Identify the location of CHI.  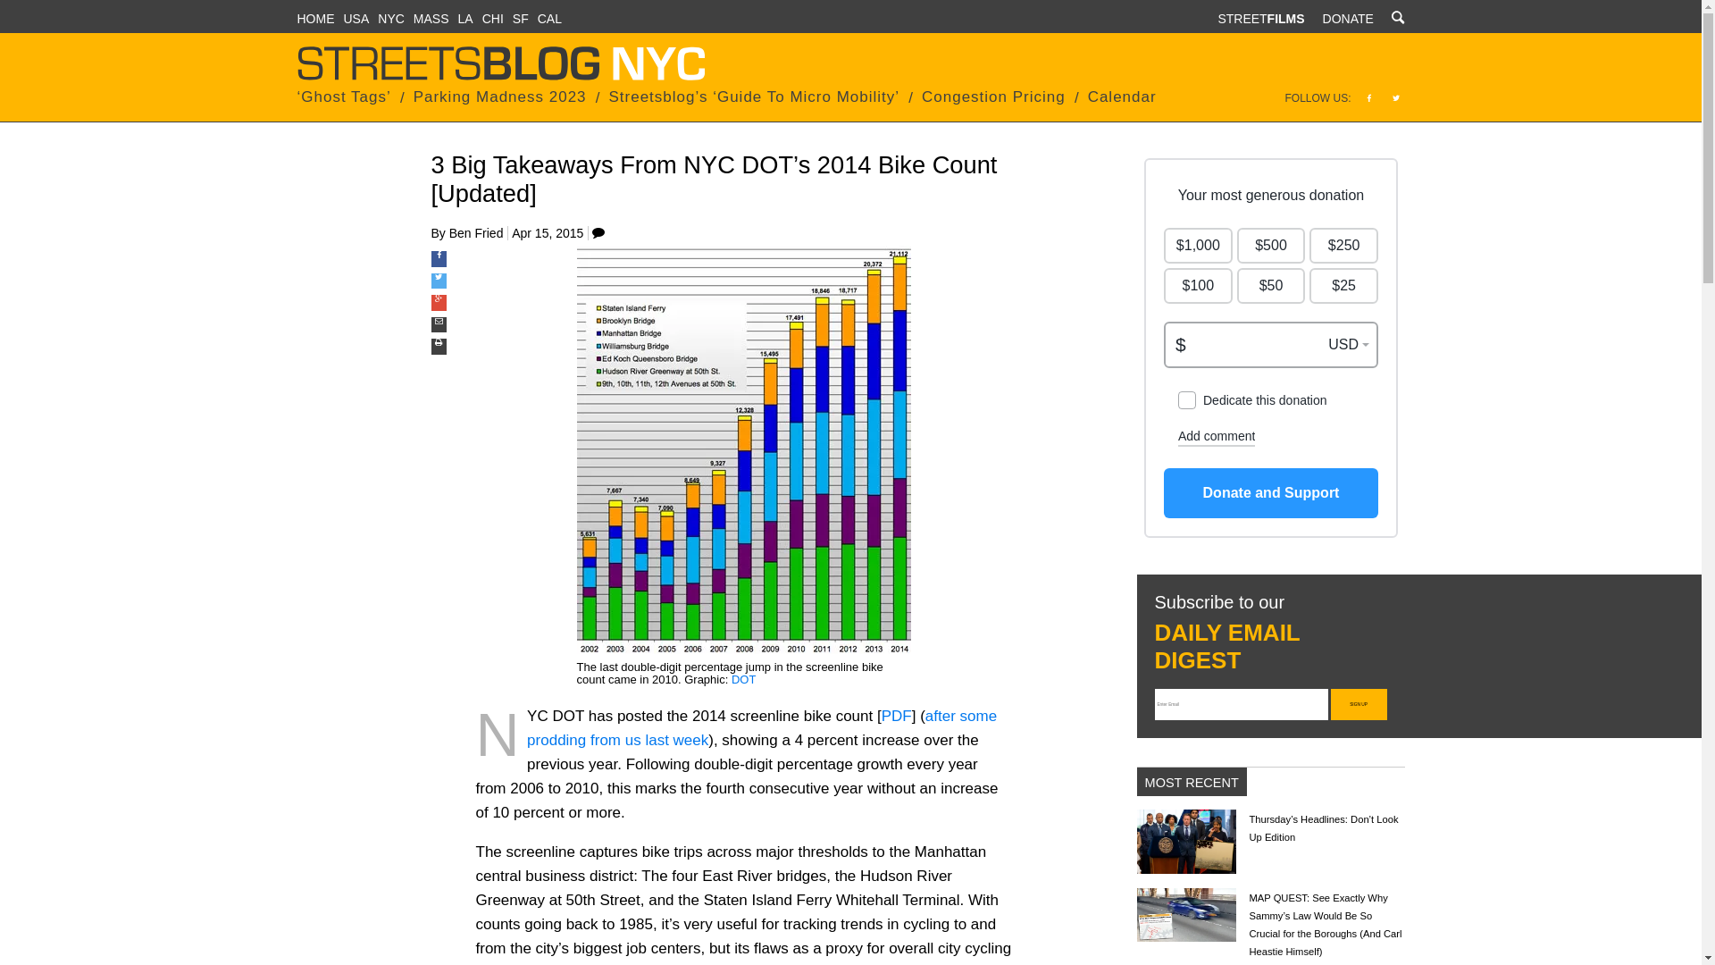
(493, 18).